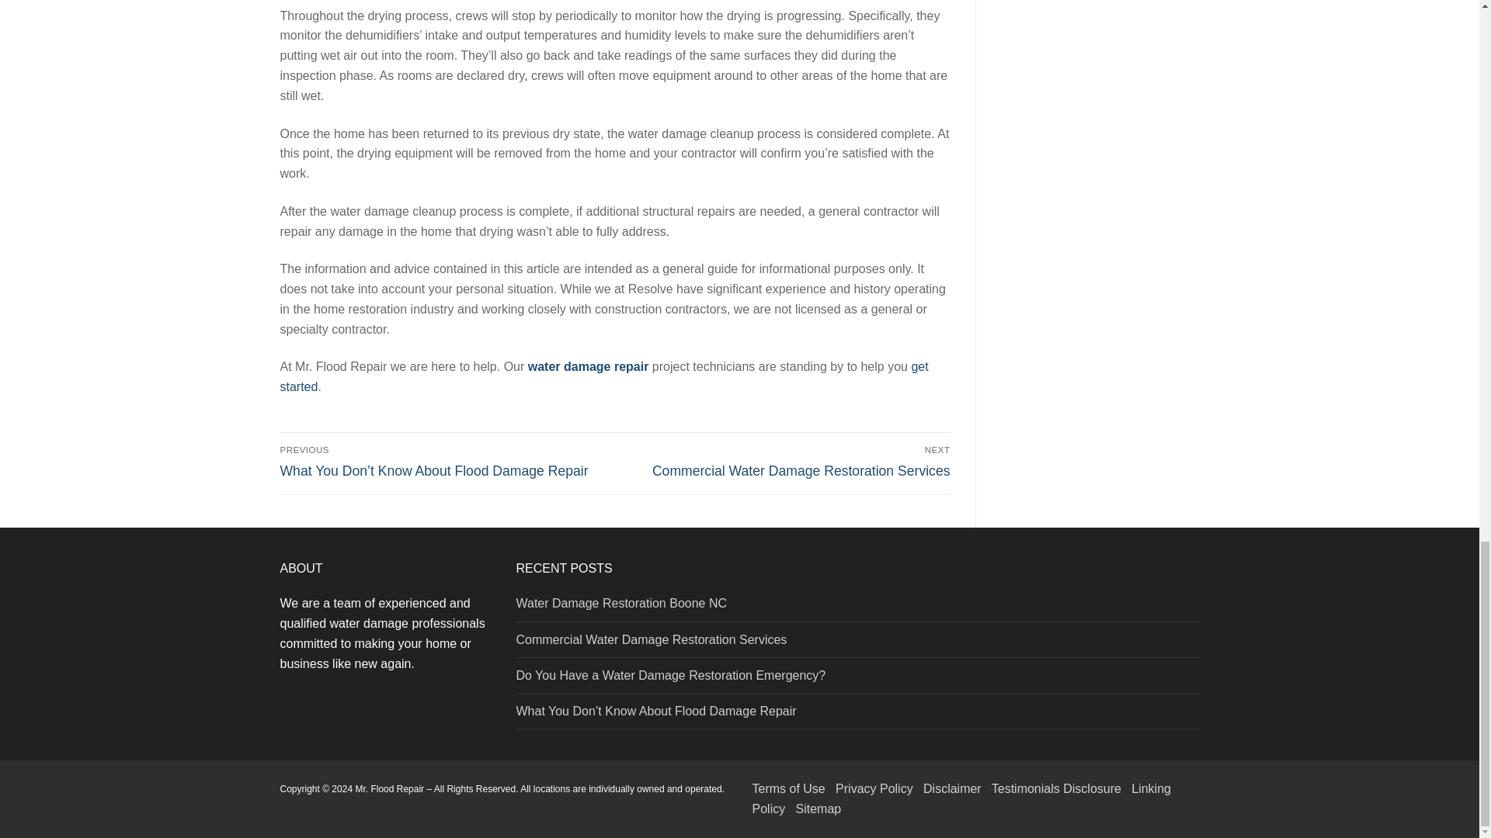 The width and height of the screenshot is (1491, 838). What do you see at coordinates (786, 461) in the screenshot?
I see `get started` at bounding box center [786, 461].